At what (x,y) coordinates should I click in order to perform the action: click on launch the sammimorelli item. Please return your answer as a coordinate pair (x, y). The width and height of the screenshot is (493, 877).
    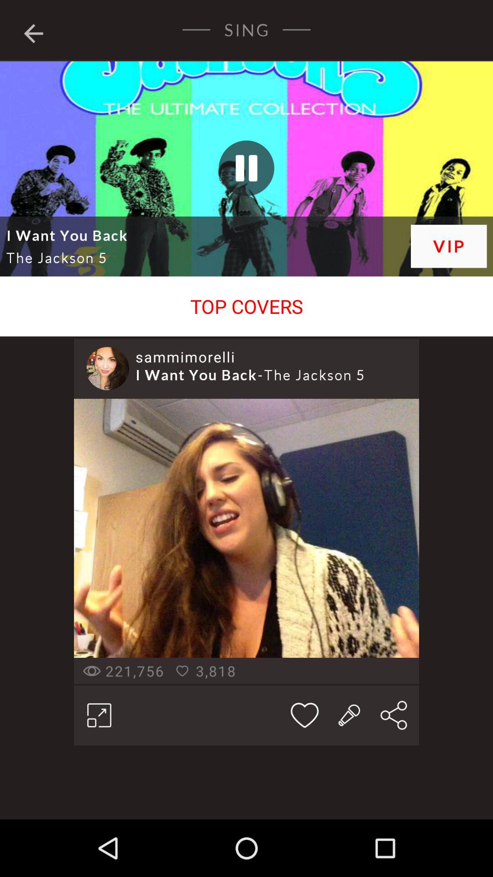
    Looking at the image, I should click on (185, 356).